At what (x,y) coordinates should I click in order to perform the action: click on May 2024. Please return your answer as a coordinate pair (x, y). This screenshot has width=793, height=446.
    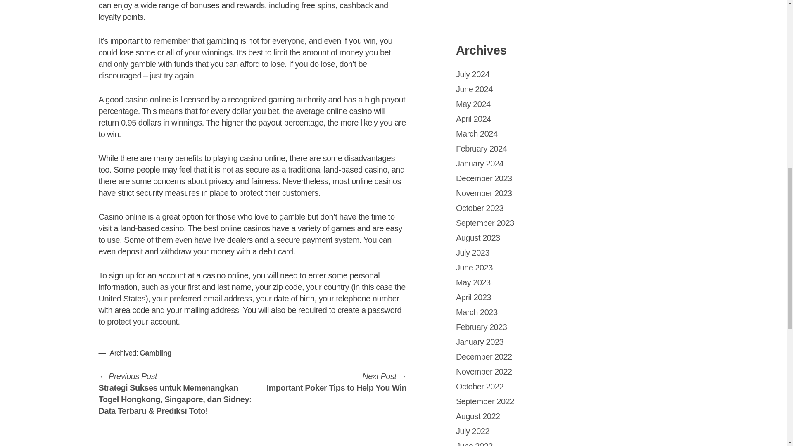
    Looking at the image, I should click on (478, 238).